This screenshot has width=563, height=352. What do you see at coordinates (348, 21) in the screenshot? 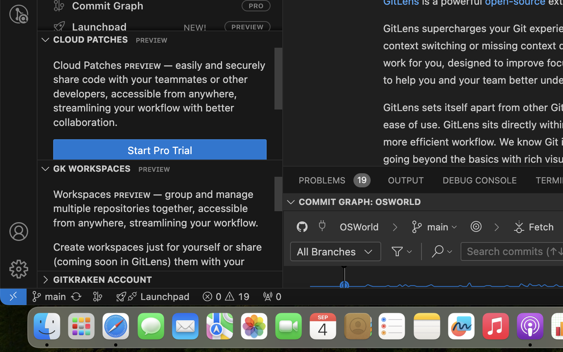
I see `Want more control?` at bounding box center [348, 21].